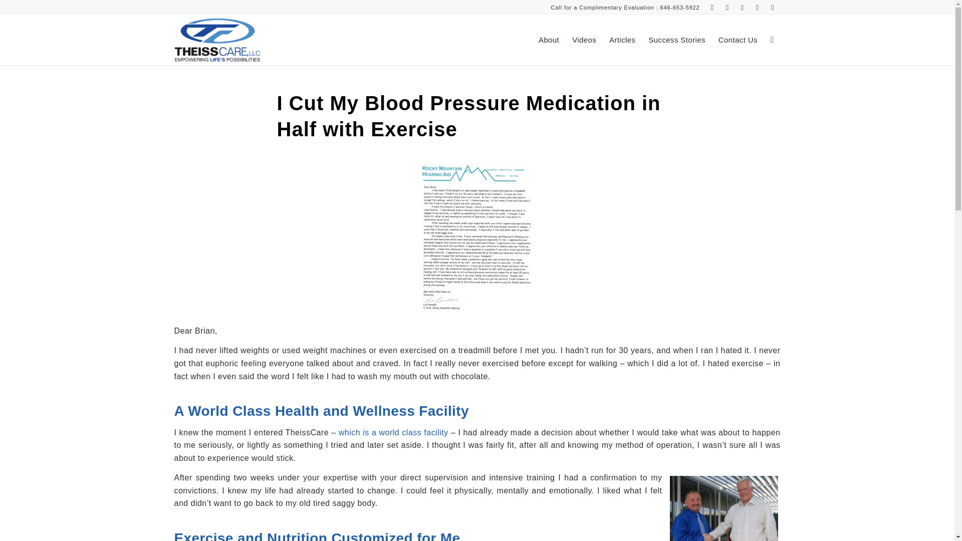  What do you see at coordinates (676, 40) in the screenshot?
I see `Success Stories` at bounding box center [676, 40].